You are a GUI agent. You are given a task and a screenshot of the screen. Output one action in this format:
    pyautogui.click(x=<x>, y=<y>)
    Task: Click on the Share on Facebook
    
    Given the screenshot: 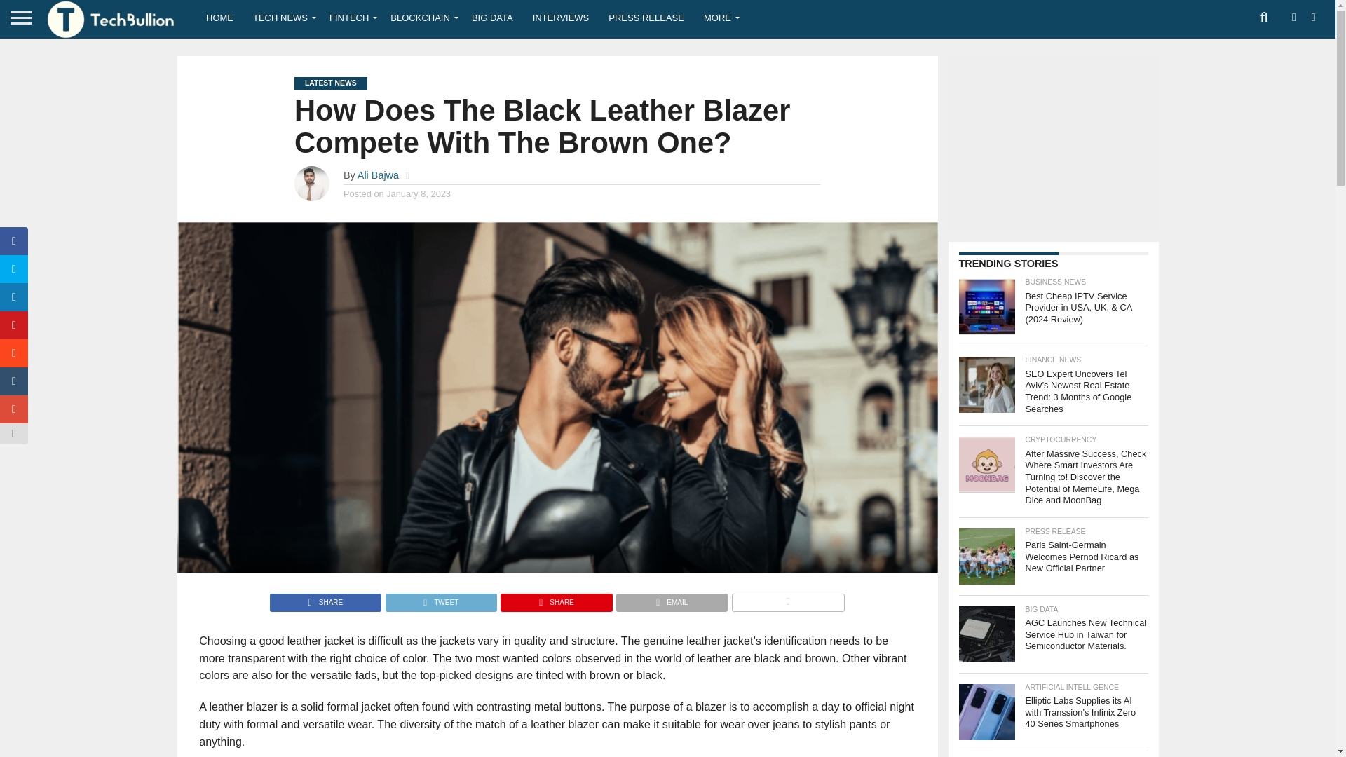 What is the action you would take?
    pyautogui.click(x=325, y=599)
    